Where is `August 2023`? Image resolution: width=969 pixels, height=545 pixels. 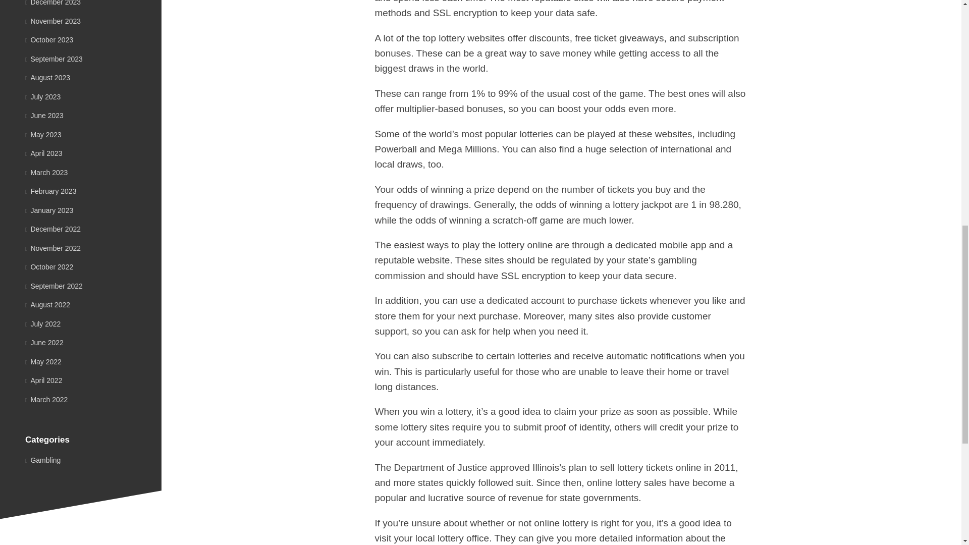
August 2023 is located at coordinates (47, 78).